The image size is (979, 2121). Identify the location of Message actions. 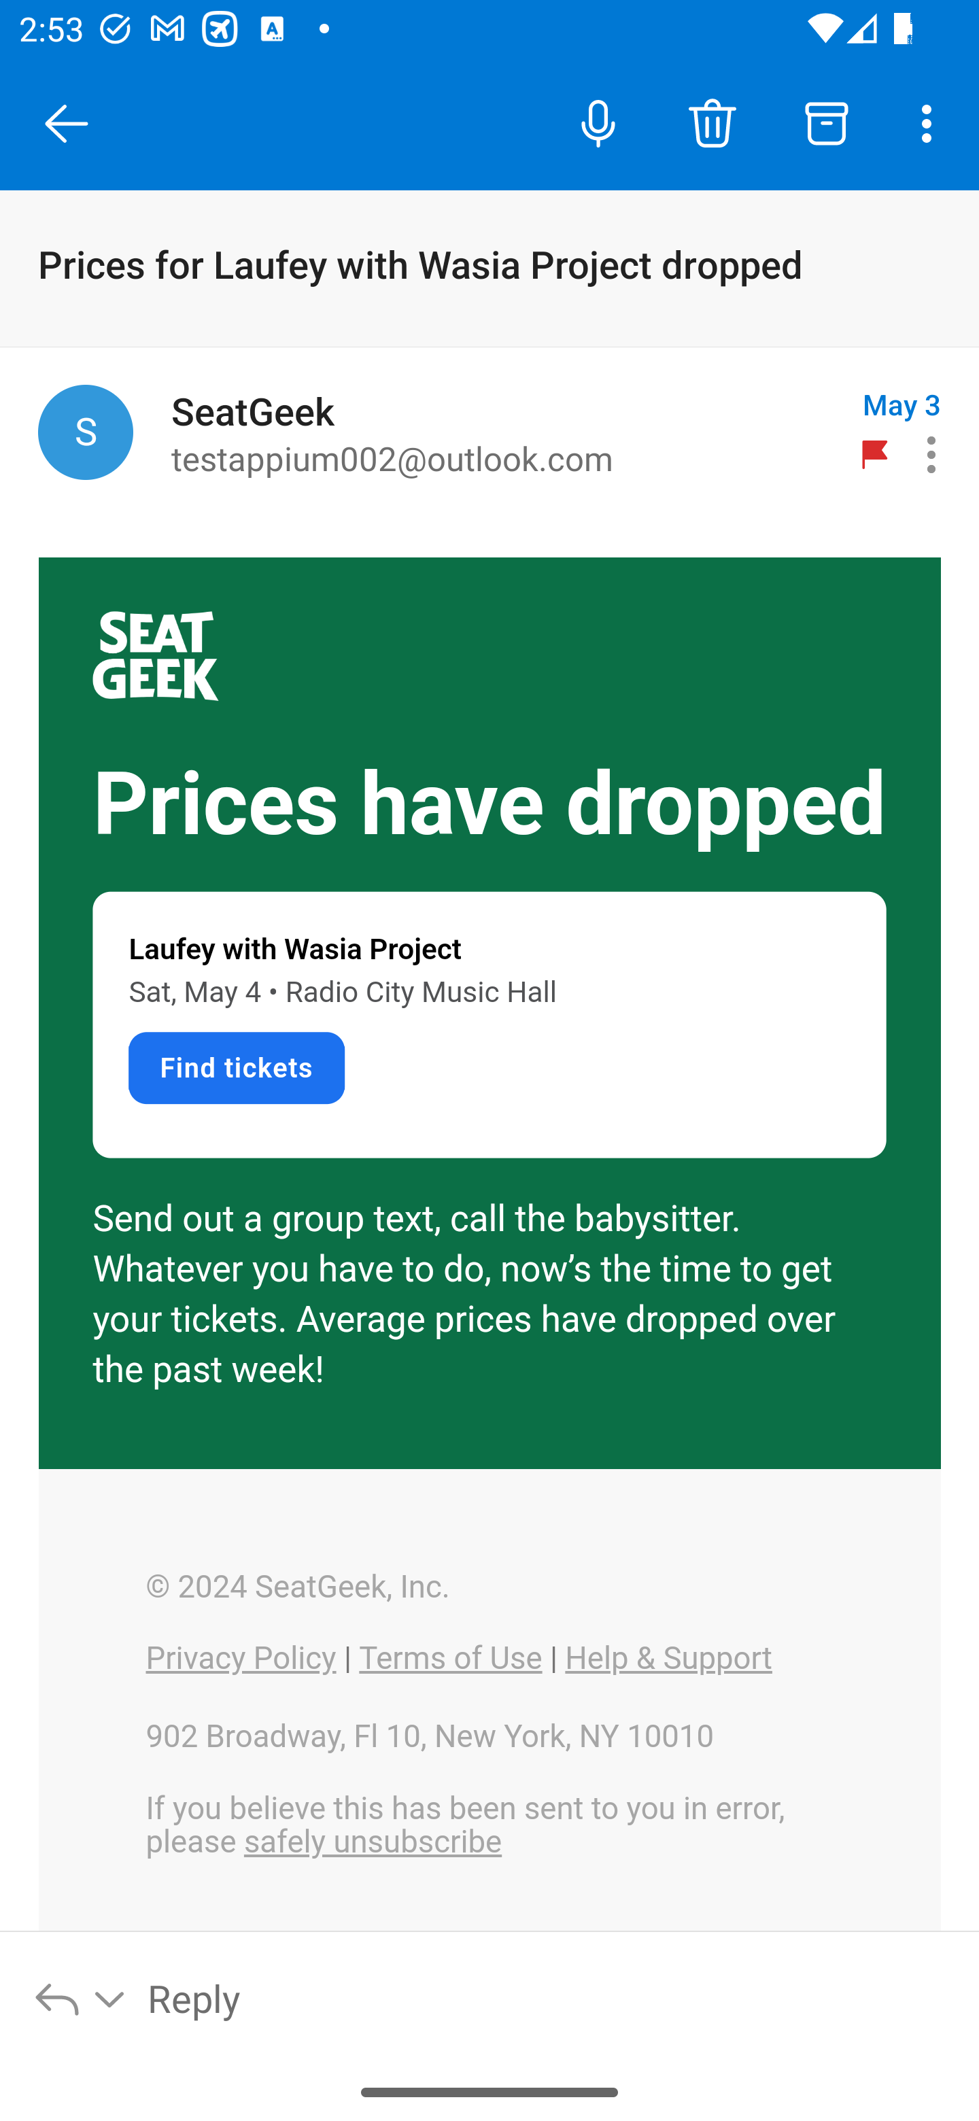
(931, 455).